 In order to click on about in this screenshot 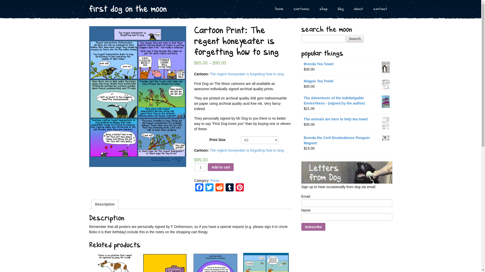, I will do `click(358, 9)`.